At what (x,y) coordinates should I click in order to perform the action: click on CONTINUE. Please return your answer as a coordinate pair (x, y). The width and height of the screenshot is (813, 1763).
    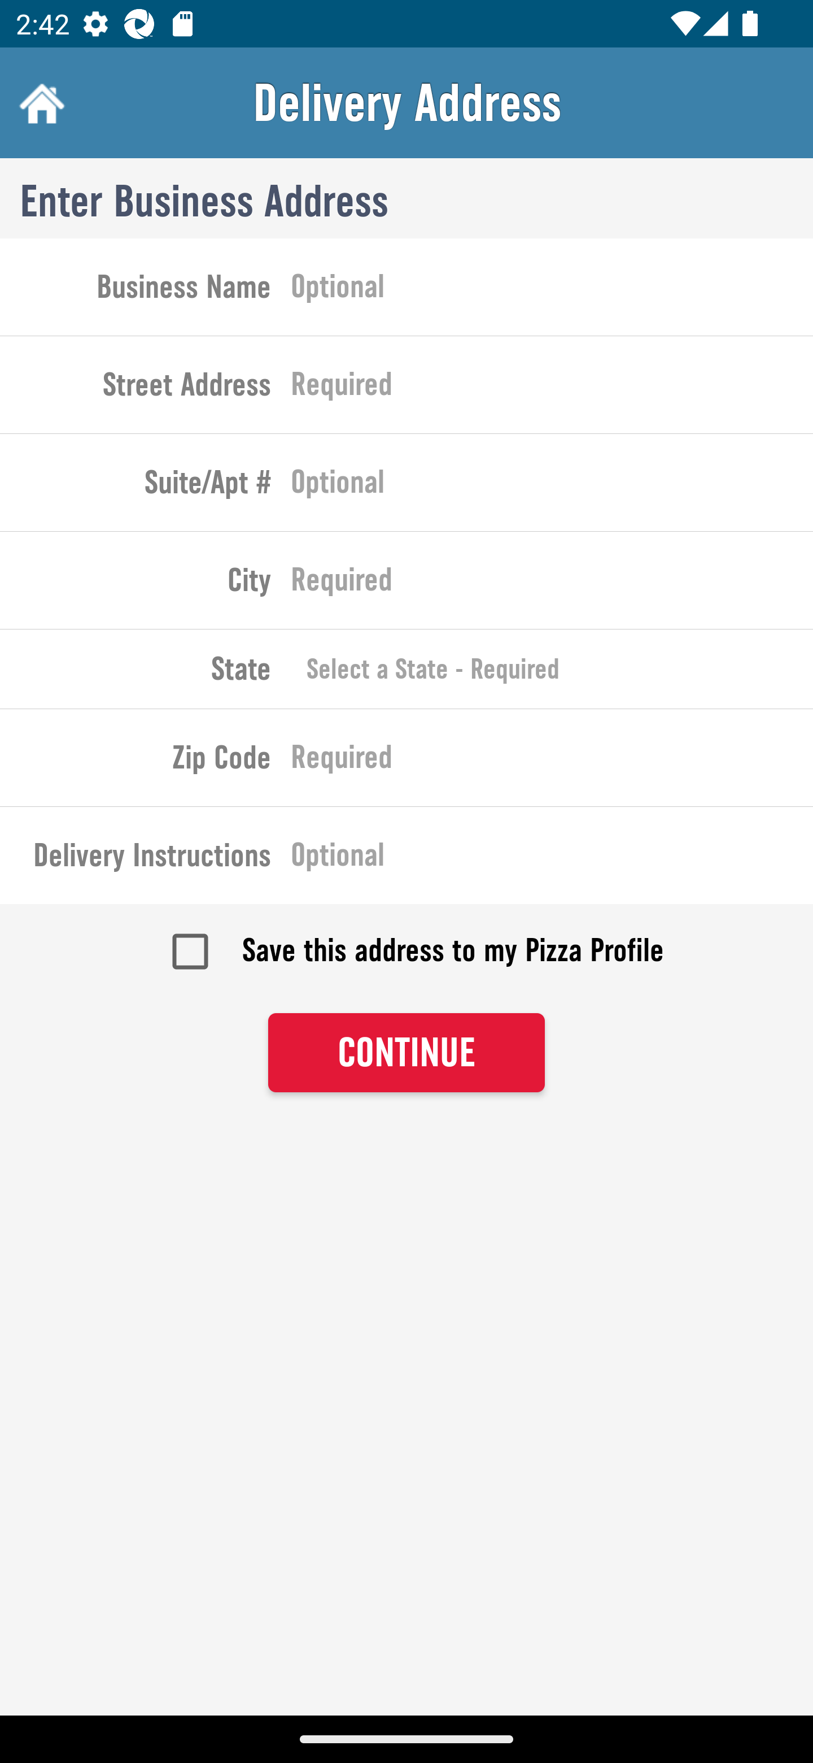
    Looking at the image, I should click on (406, 1053).